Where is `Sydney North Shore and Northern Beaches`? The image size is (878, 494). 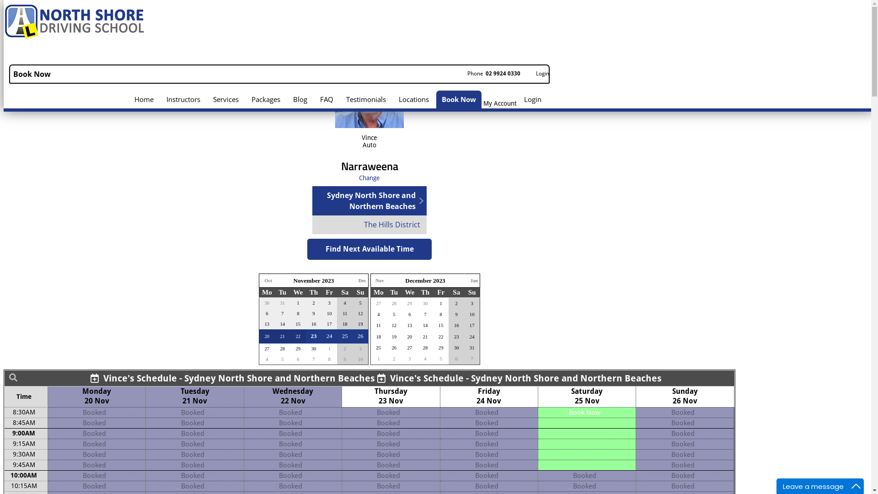
Sydney North Shore and Northern Beaches is located at coordinates (367, 201).